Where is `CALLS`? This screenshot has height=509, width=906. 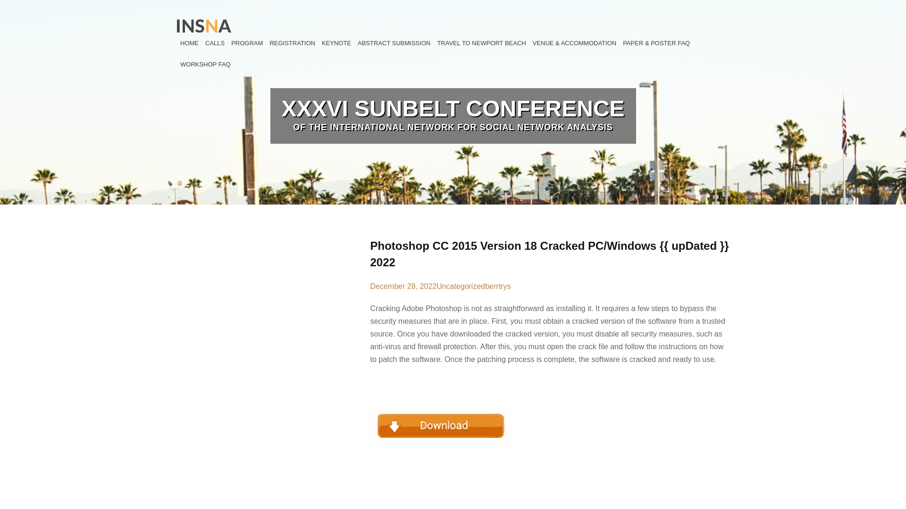 CALLS is located at coordinates (215, 43).